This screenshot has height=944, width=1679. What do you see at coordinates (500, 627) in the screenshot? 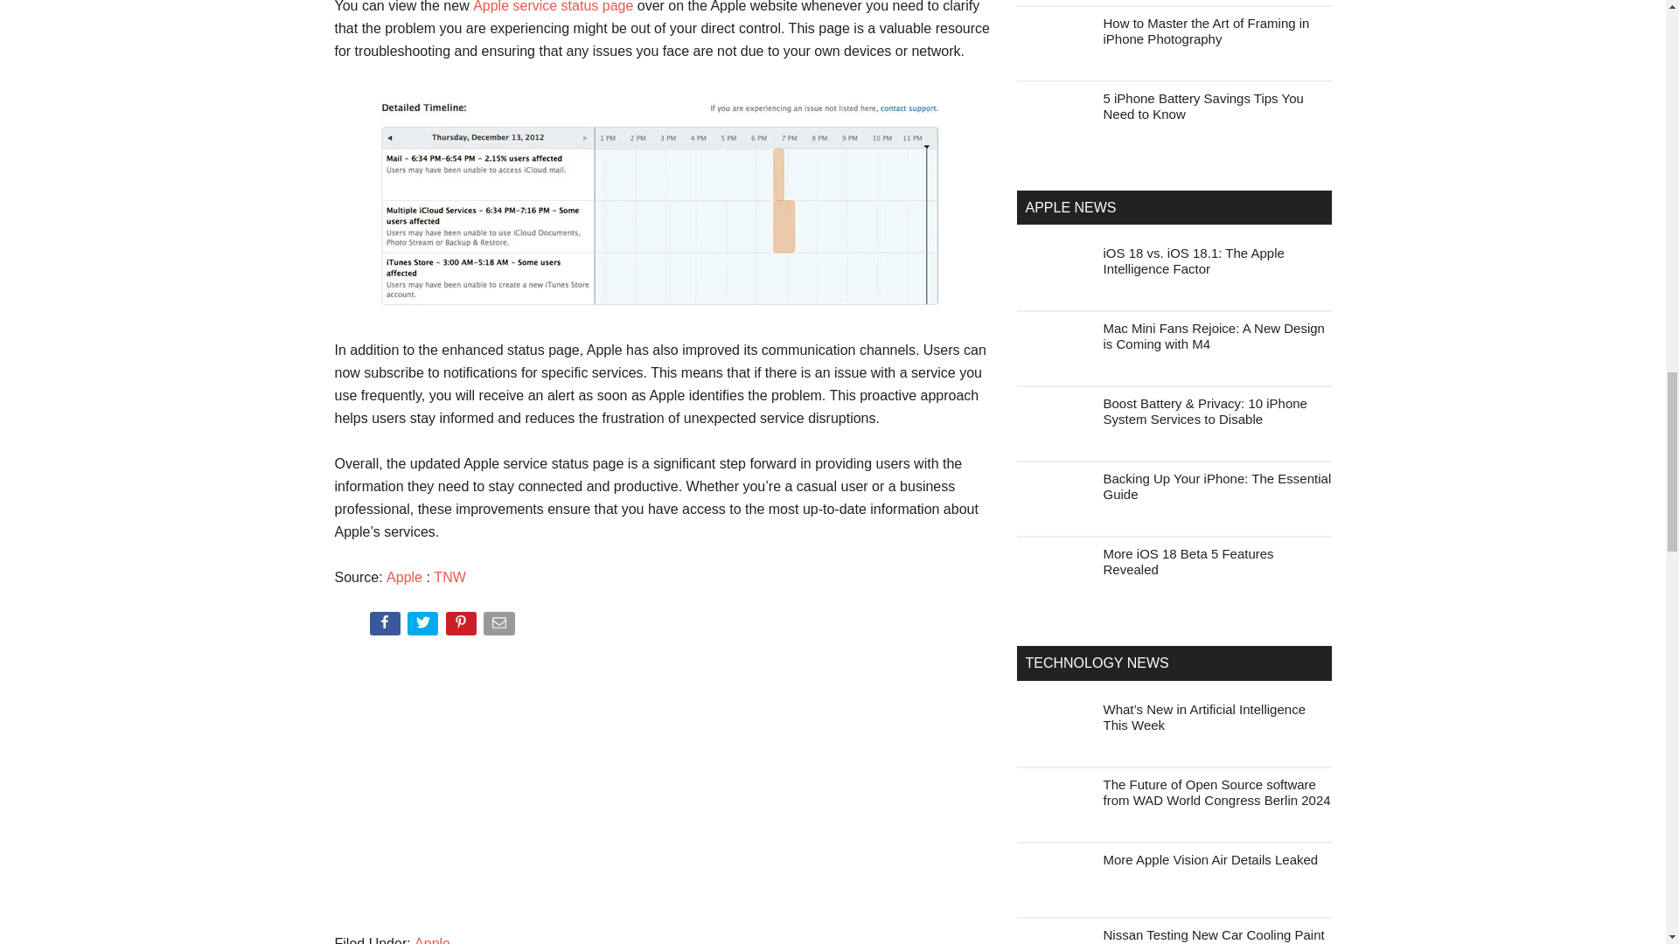
I see `Email` at bounding box center [500, 627].